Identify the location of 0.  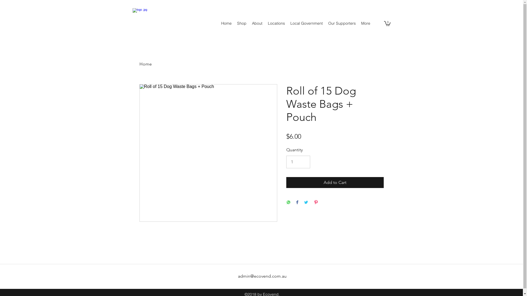
(387, 23).